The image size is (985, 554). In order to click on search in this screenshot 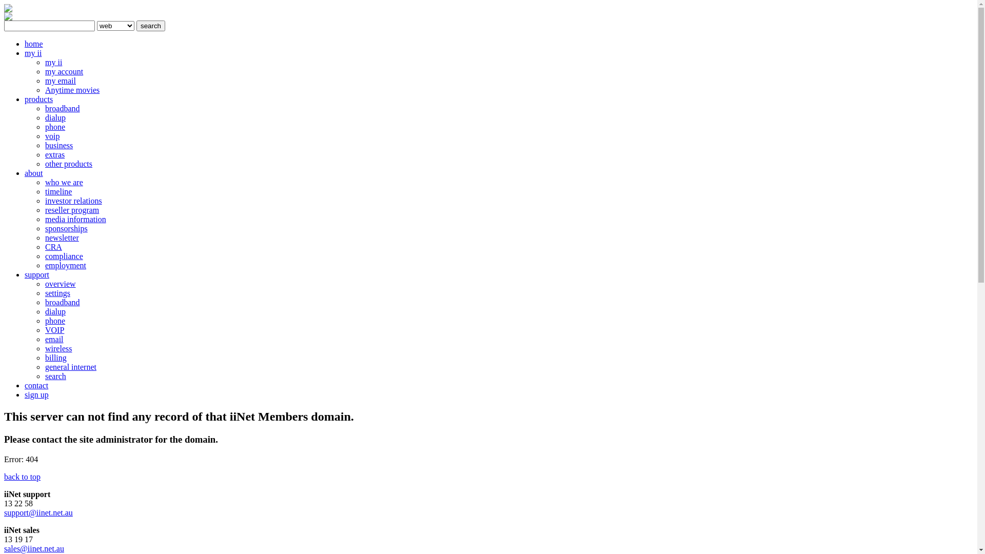, I will do `click(151, 26)`.